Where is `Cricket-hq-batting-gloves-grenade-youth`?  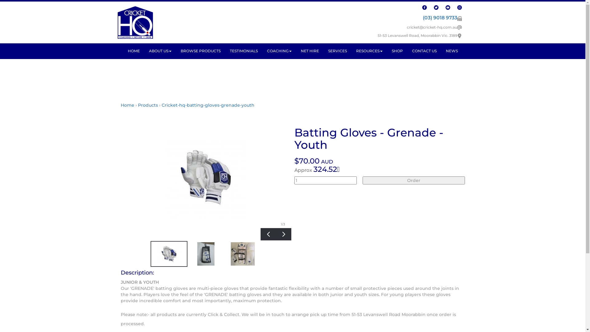
Cricket-hq-batting-gloves-grenade-youth is located at coordinates (208, 105).